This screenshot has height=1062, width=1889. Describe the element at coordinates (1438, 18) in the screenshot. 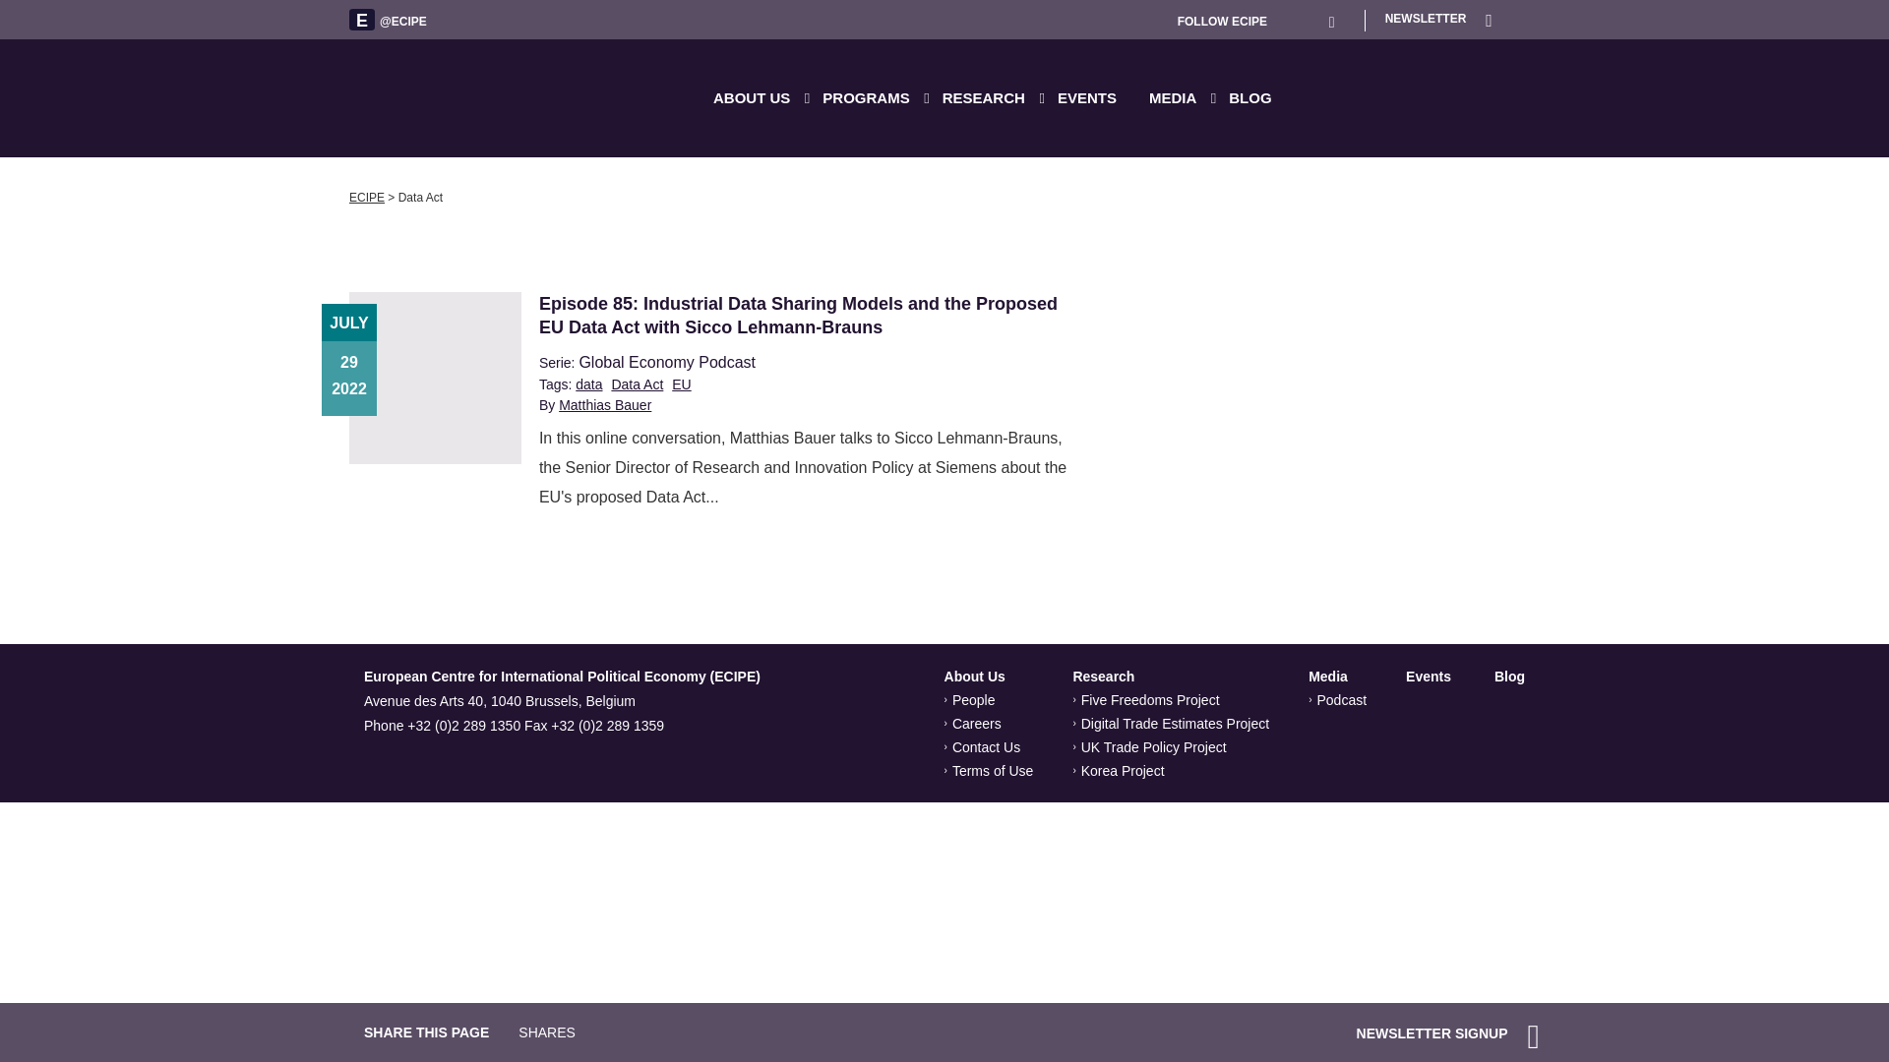

I see `NEWSLETTER` at that location.